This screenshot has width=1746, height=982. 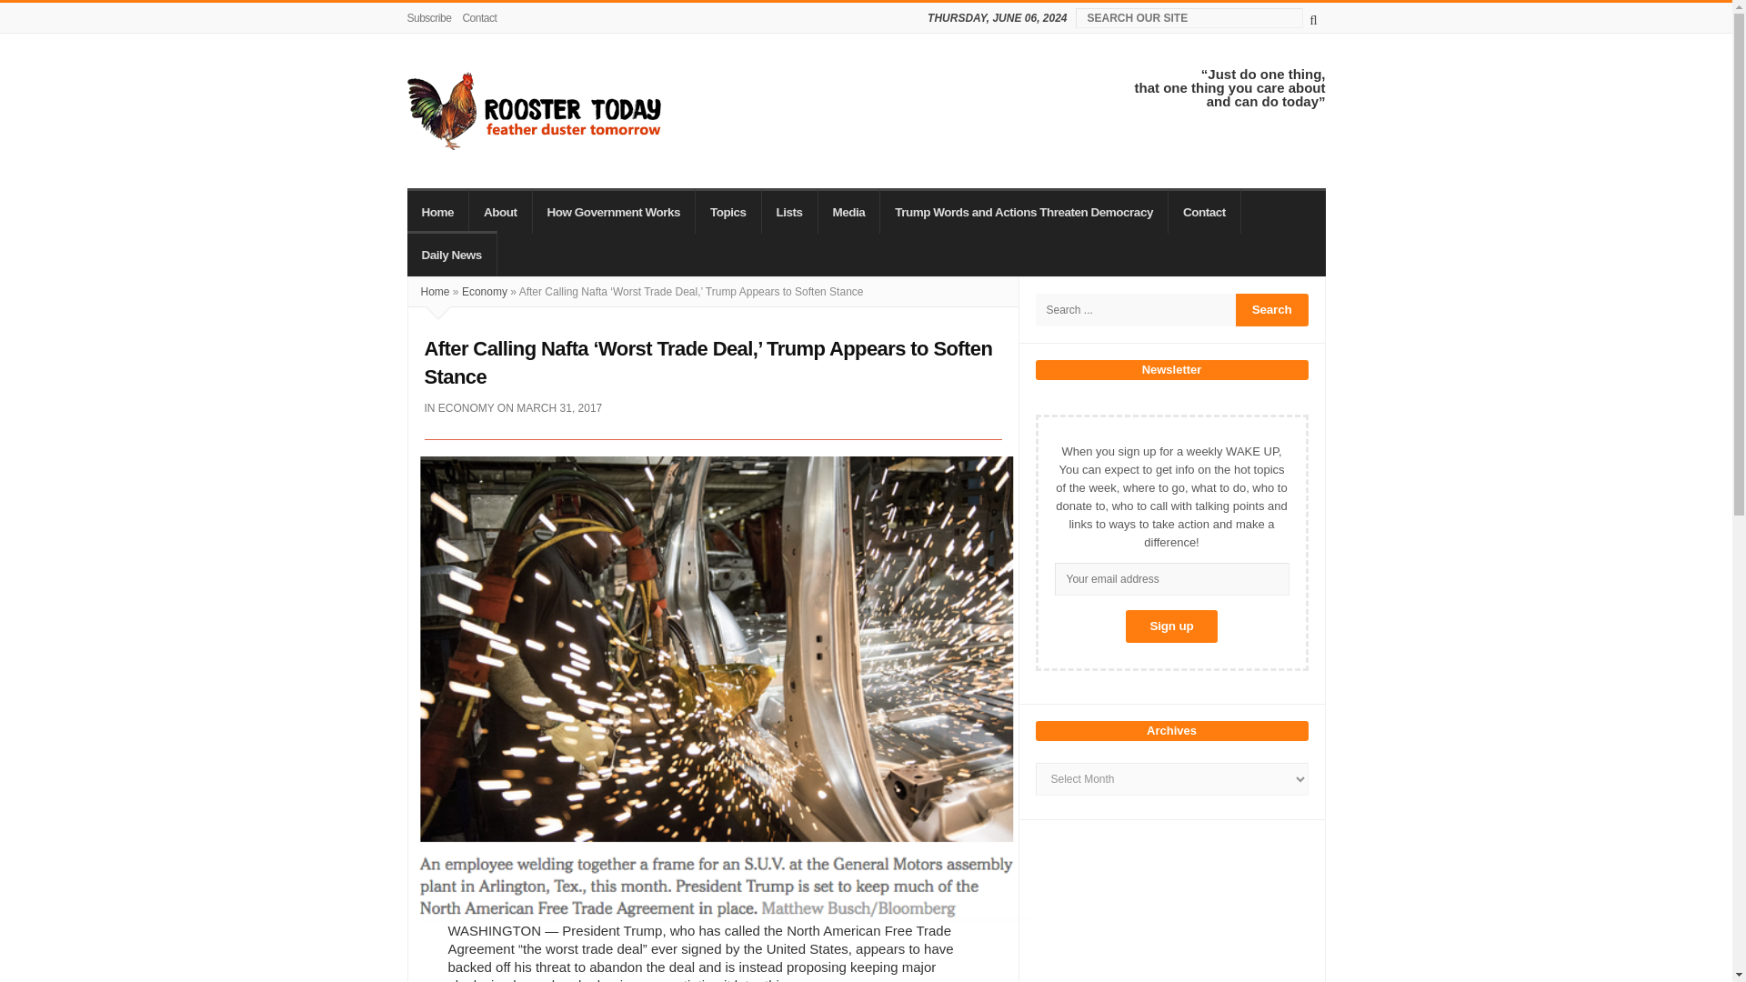 What do you see at coordinates (727, 211) in the screenshot?
I see `Topics` at bounding box center [727, 211].